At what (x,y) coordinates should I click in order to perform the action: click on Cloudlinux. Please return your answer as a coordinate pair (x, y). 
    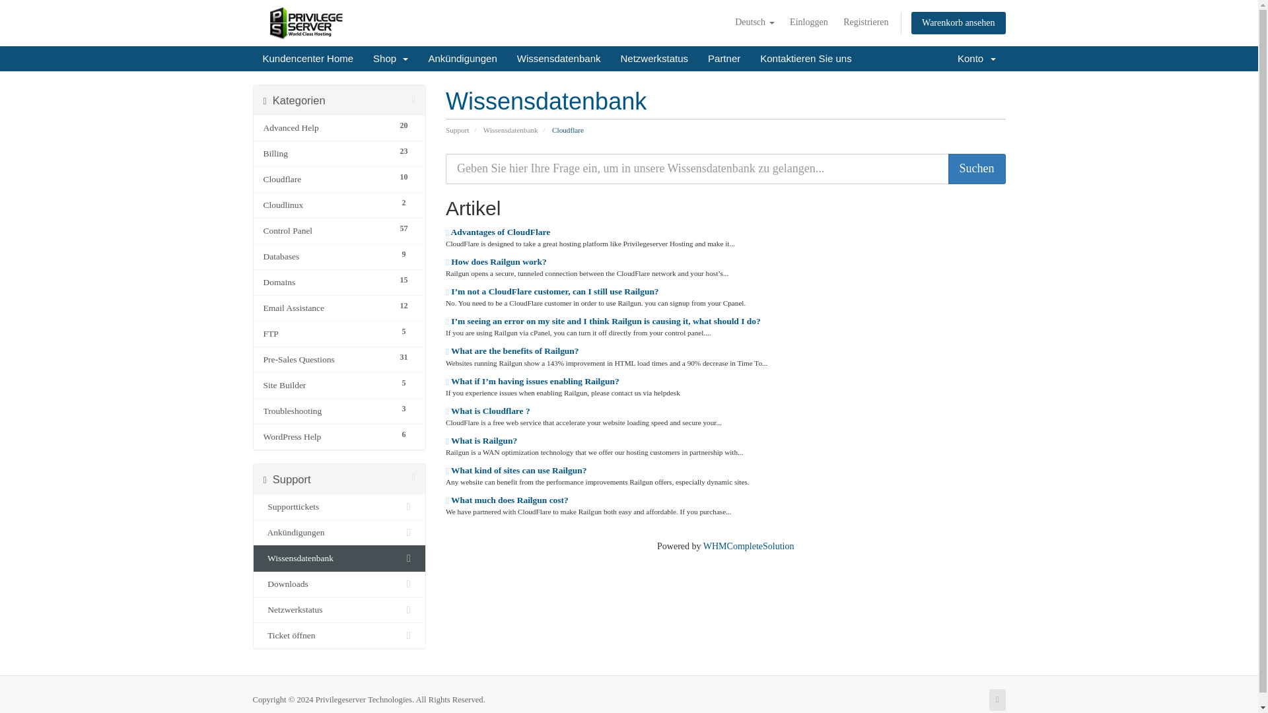
    Looking at the image, I should click on (327, 205).